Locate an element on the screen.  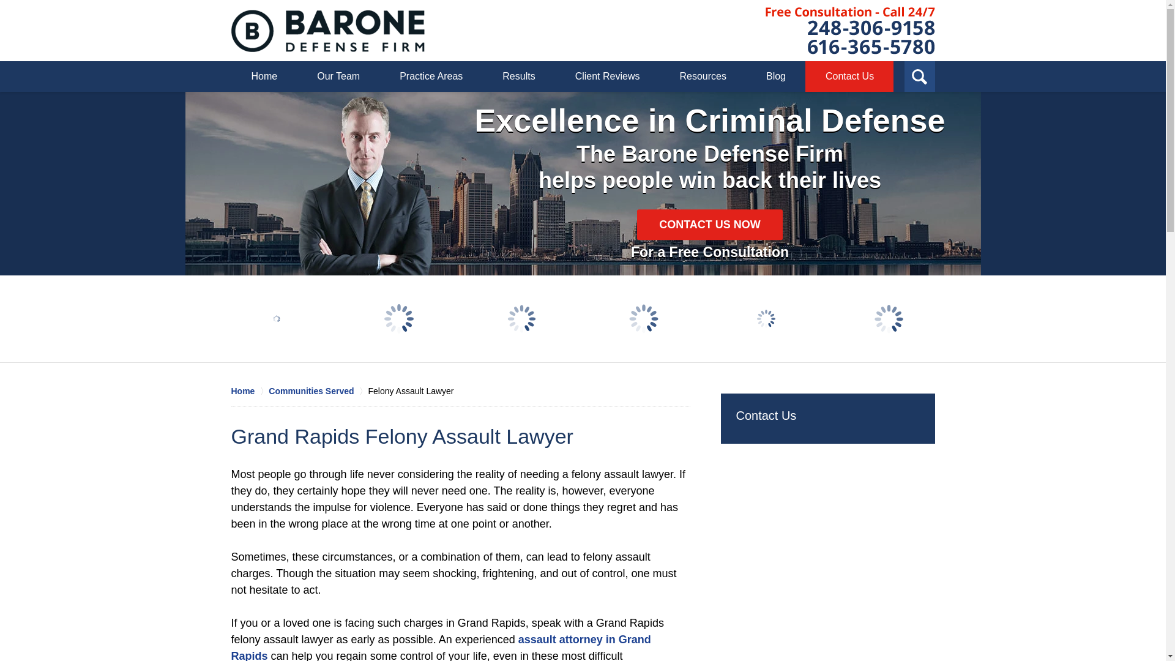
Our Team is located at coordinates (338, 77).